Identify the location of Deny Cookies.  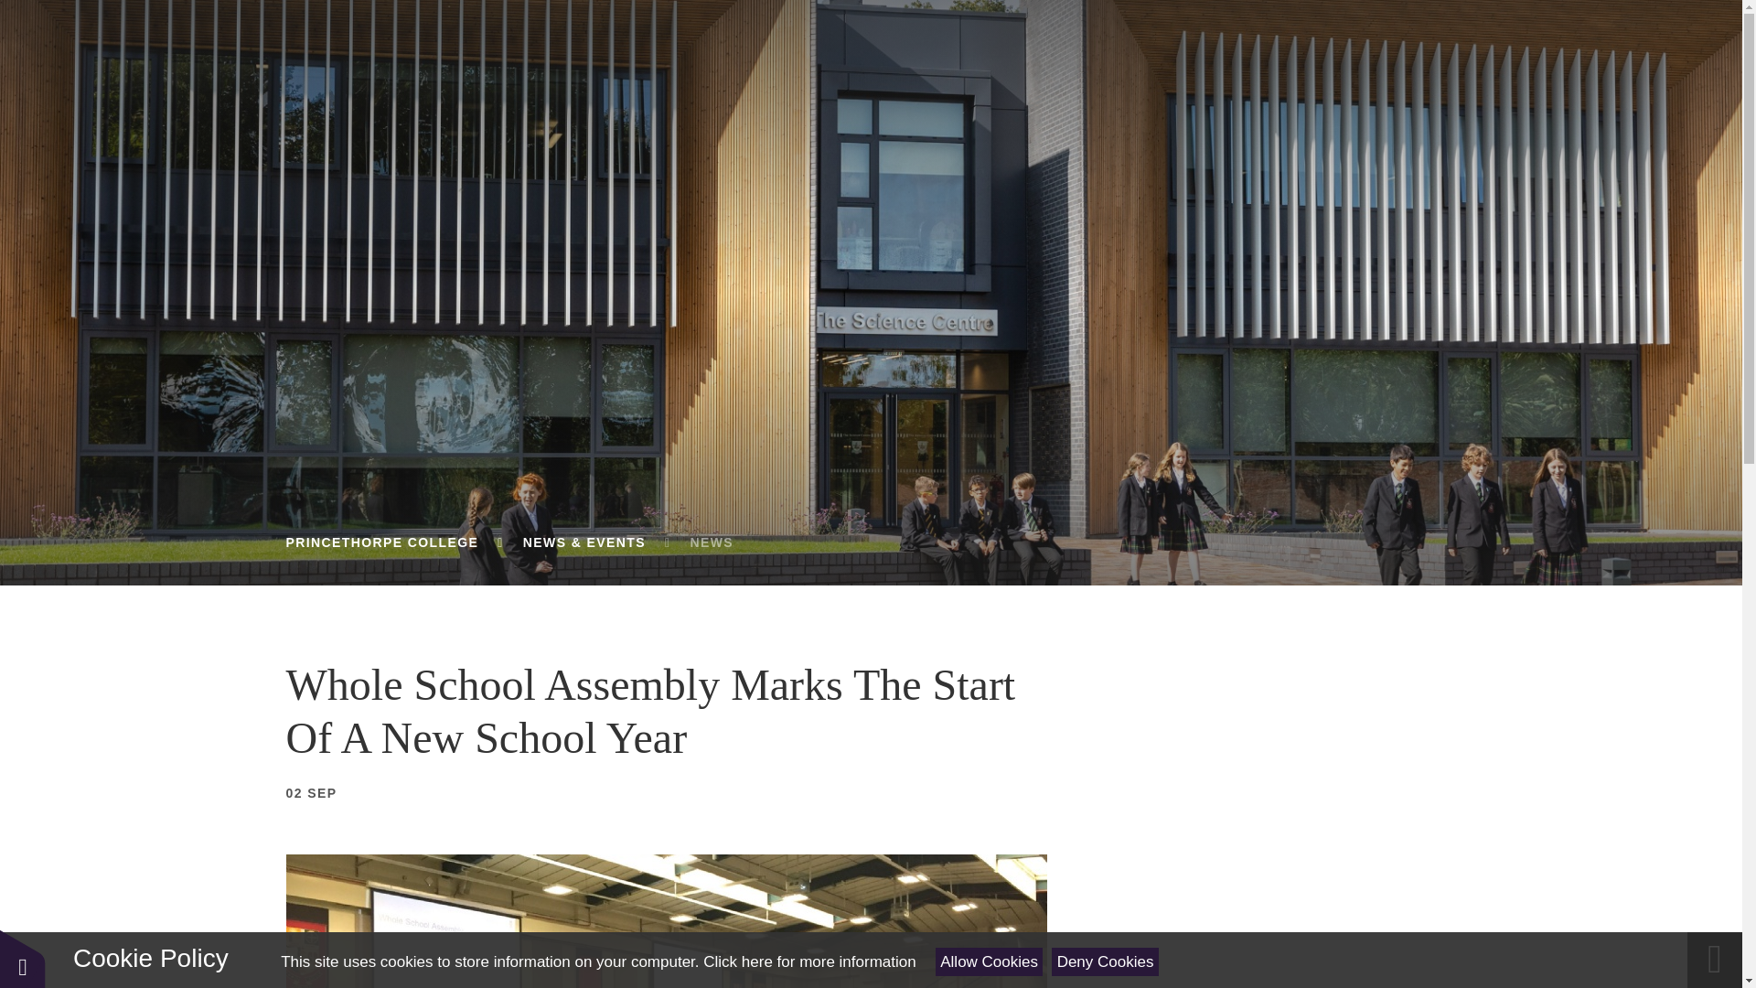
(1105, 961).